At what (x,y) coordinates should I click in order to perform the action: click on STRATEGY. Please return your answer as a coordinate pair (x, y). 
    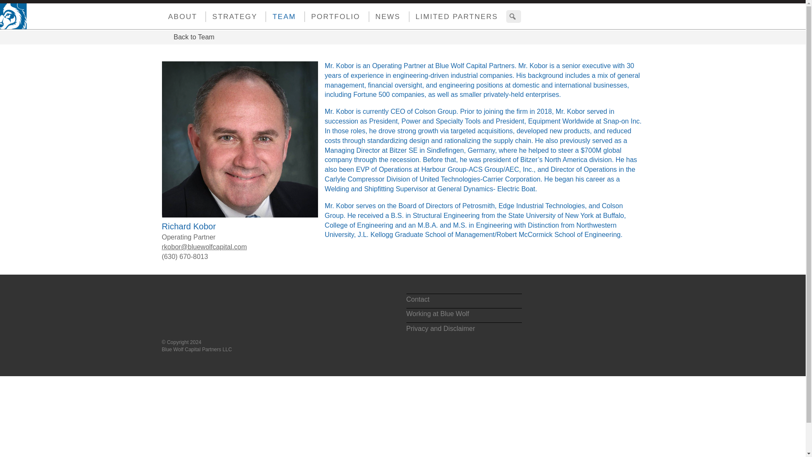
    Looking at the image, I should click on (232, 17).